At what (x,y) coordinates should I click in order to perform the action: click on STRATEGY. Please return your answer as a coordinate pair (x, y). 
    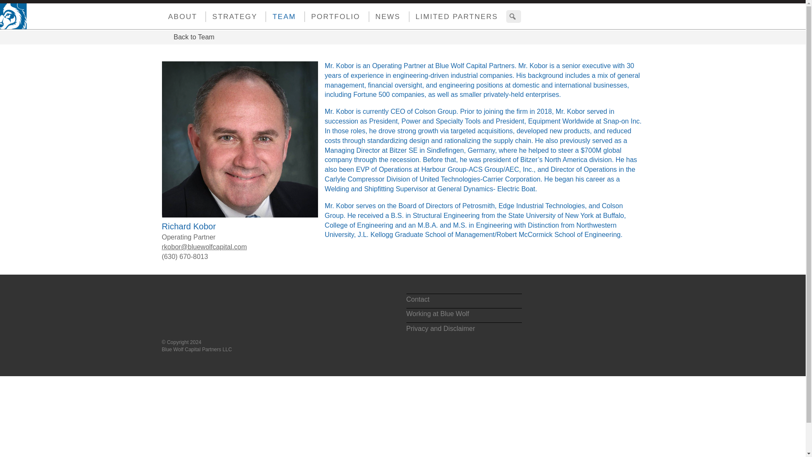
    Looking at the image, I should click on (232, 17).